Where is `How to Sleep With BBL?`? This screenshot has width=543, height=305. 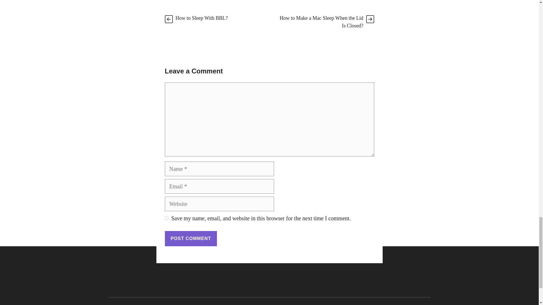 How to Sleep With BBL? is located at coordinates (201, 18).